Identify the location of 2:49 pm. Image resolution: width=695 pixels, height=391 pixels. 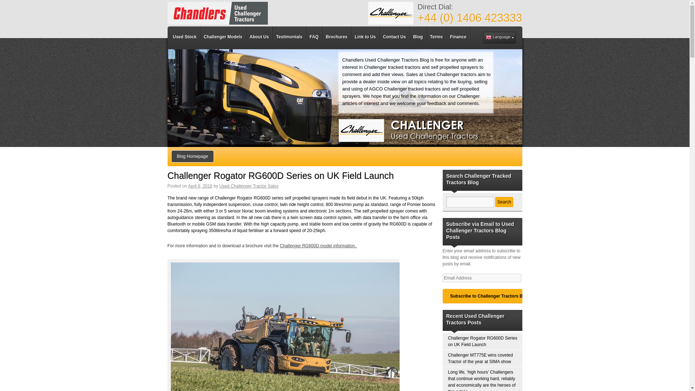
(200, 185).